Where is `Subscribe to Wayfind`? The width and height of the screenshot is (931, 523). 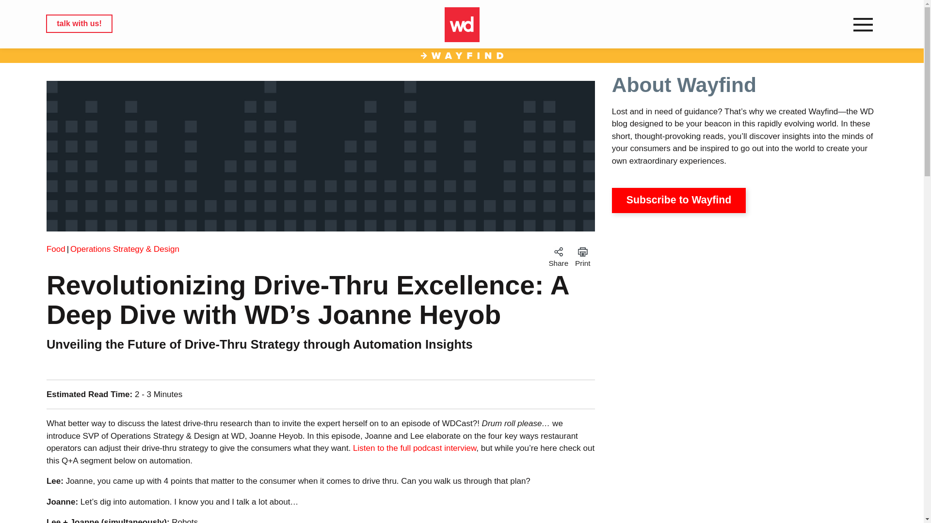 Subscribe to Wayfind is located at coordinates (678, 200).